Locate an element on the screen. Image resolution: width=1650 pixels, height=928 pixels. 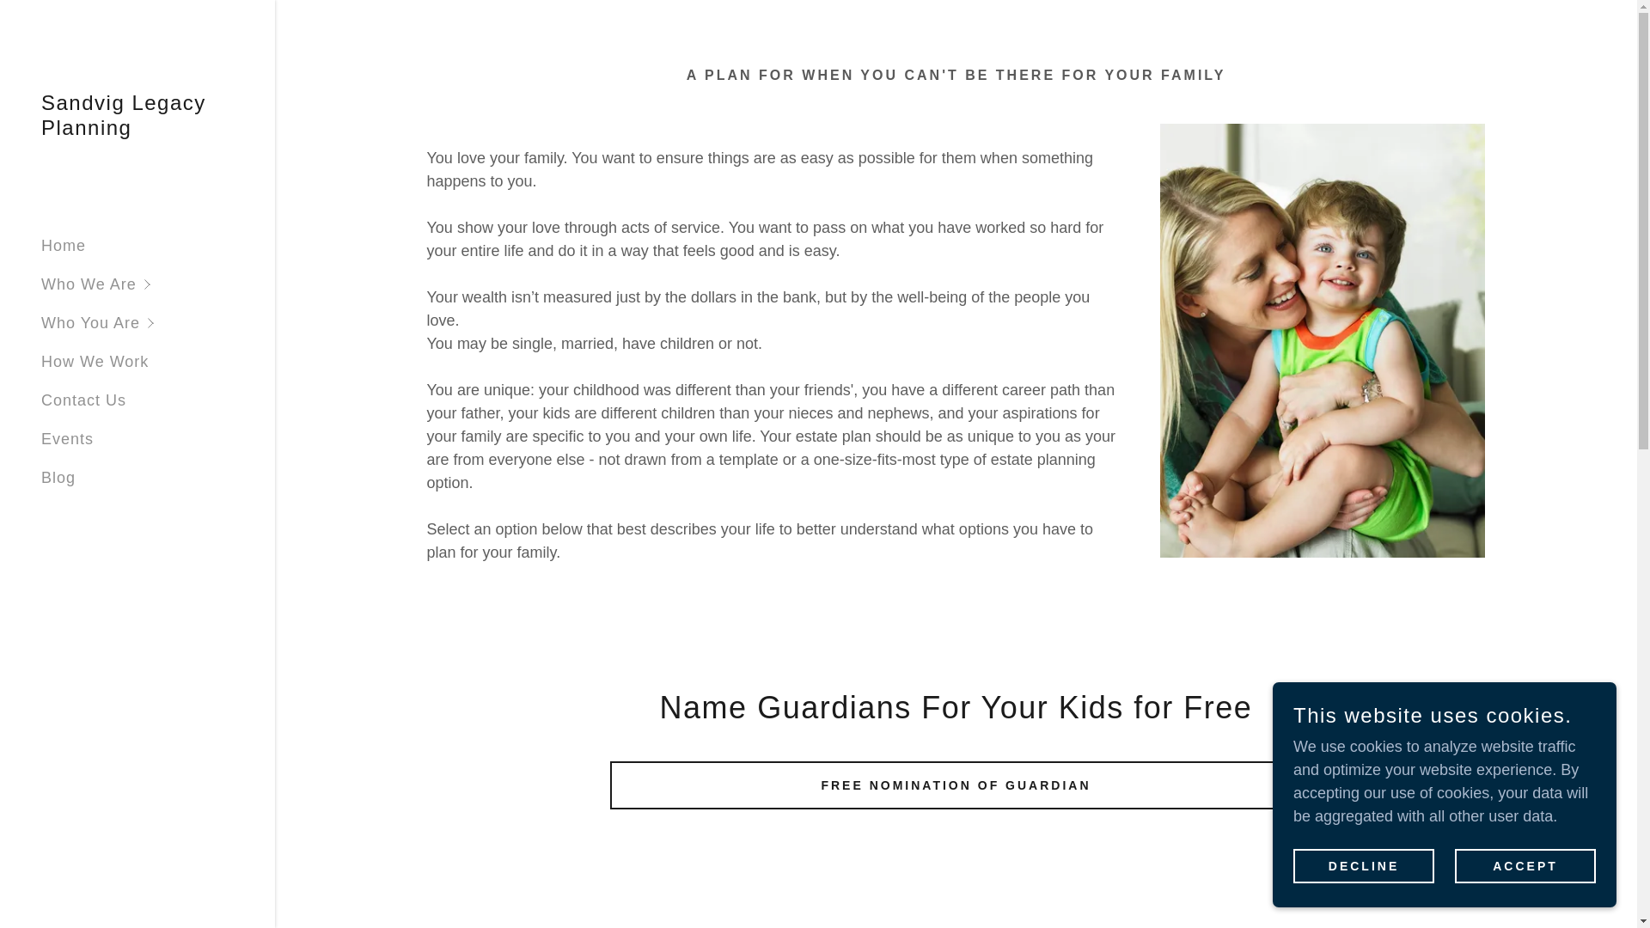
Sandvig Legacy Planning is located at coordinates (137, 129).